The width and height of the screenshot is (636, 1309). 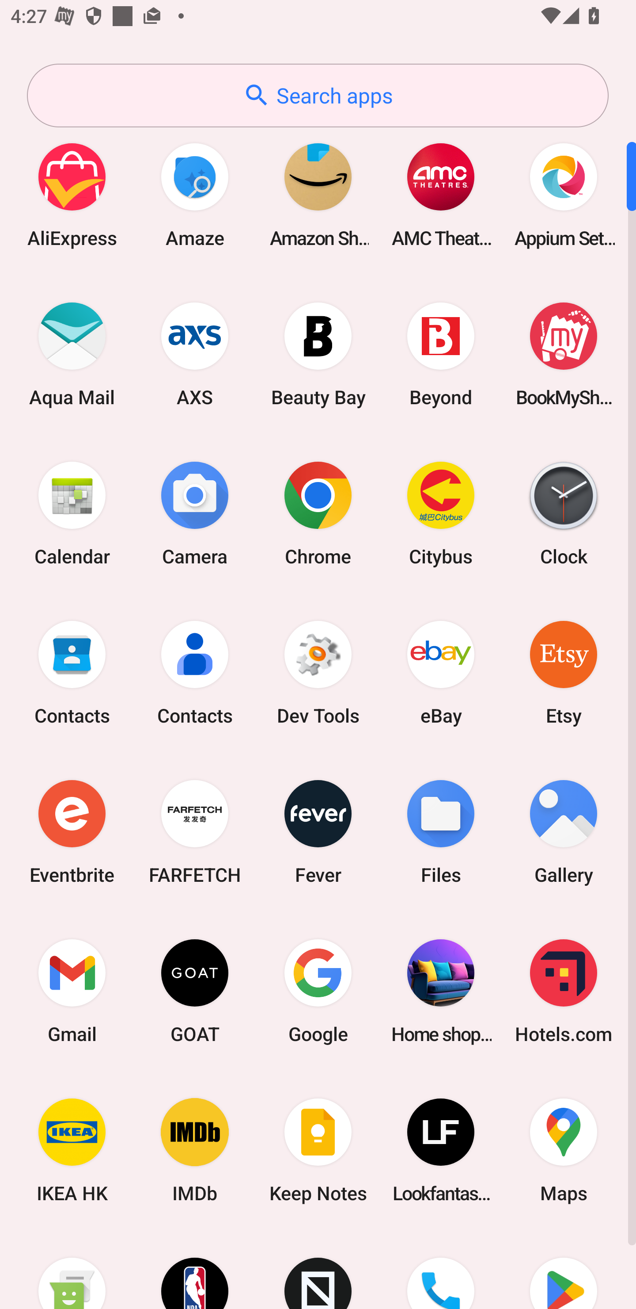 What do you see at coordinates (318, 991) in the screenshot?
I see `Google` at bounding box center [318, 991].